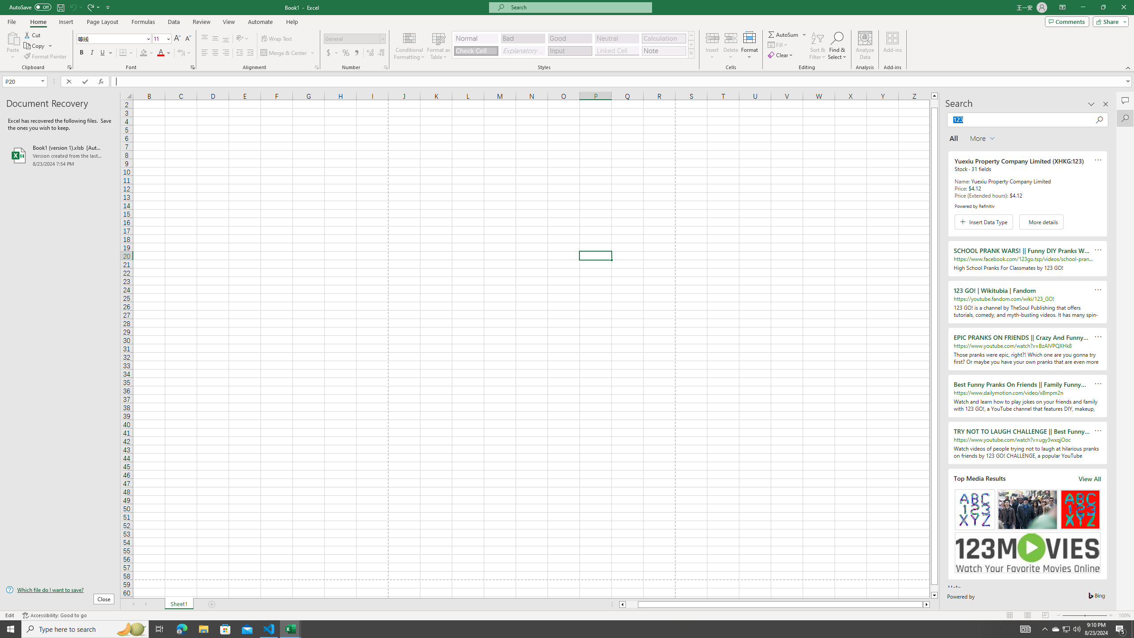 The width and height of the screenshot is (1134, 638). What do you see at coordinates (570, 51) in the screenshot?
I see `Input` at bounding box center [570, 51].